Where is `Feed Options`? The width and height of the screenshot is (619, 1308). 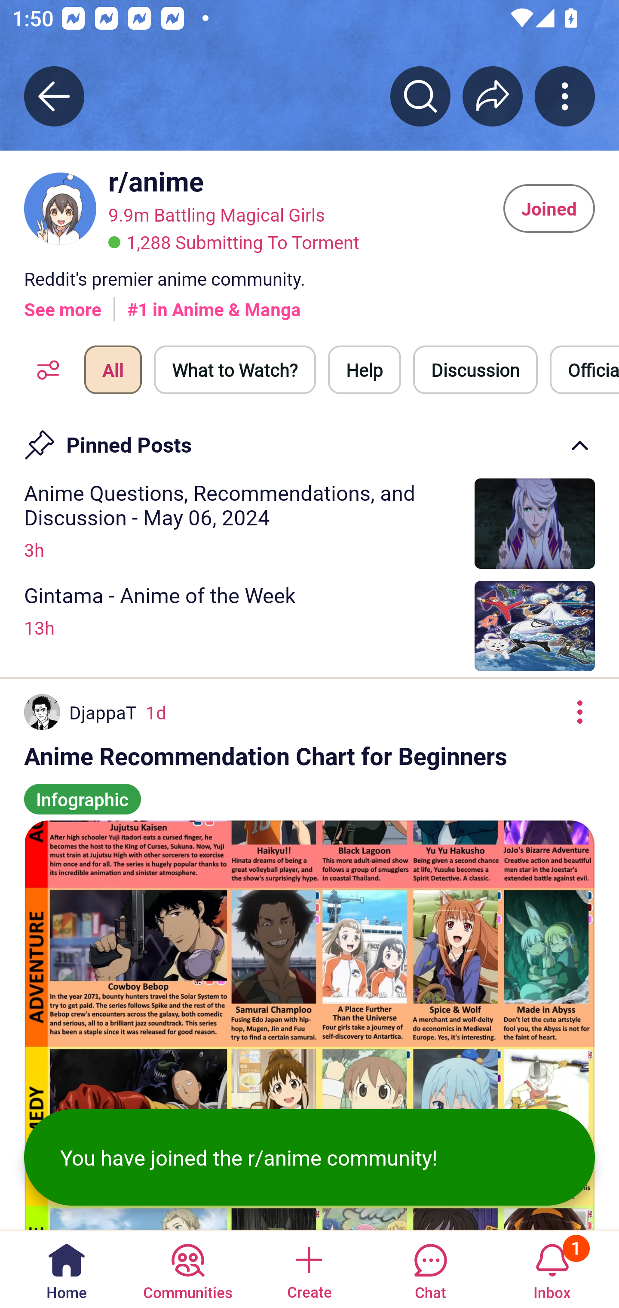
Feed Options is located at coordinates (44, 369).